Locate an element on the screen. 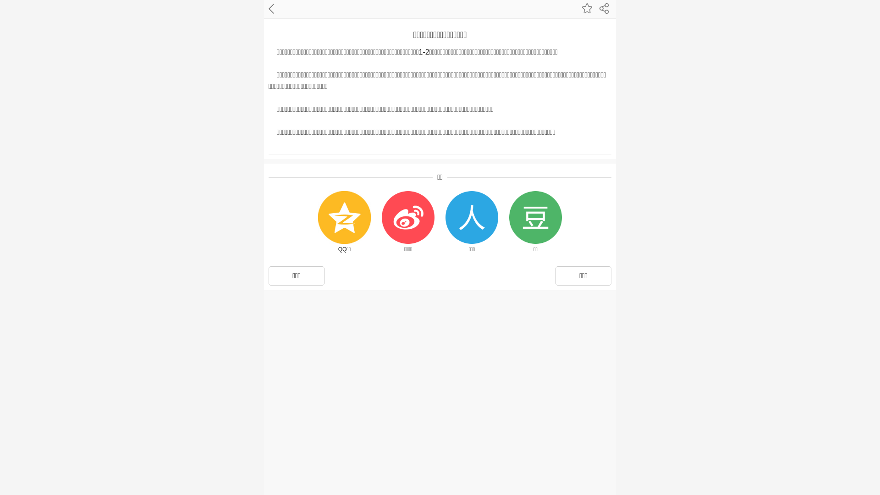  0 is located at coordinates (33, 30).